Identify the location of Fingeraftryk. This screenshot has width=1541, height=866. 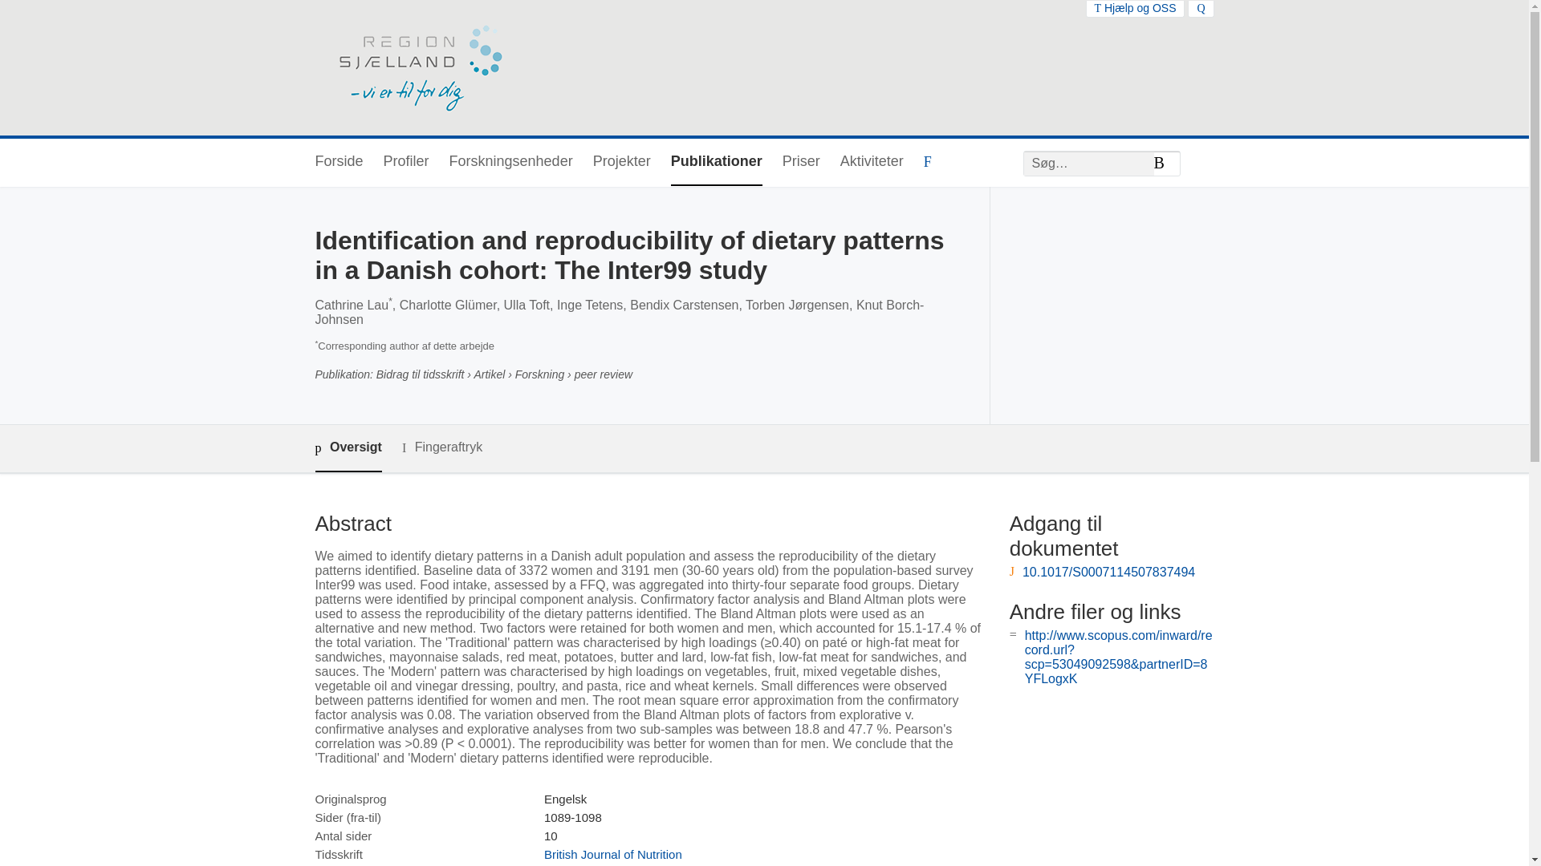
(441, 447).